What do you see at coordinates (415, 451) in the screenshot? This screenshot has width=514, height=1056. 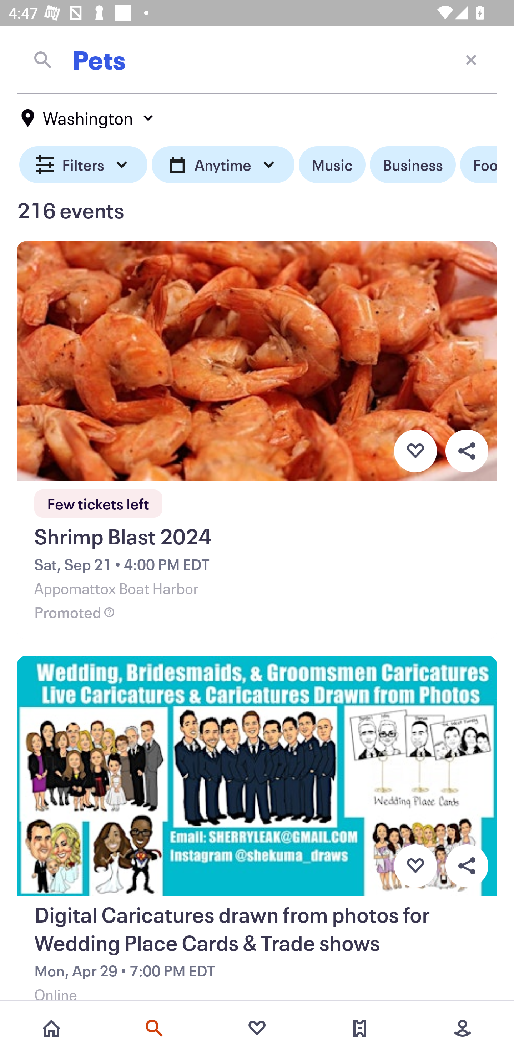 I see `Favorite button` at bounding box center [415, 451].